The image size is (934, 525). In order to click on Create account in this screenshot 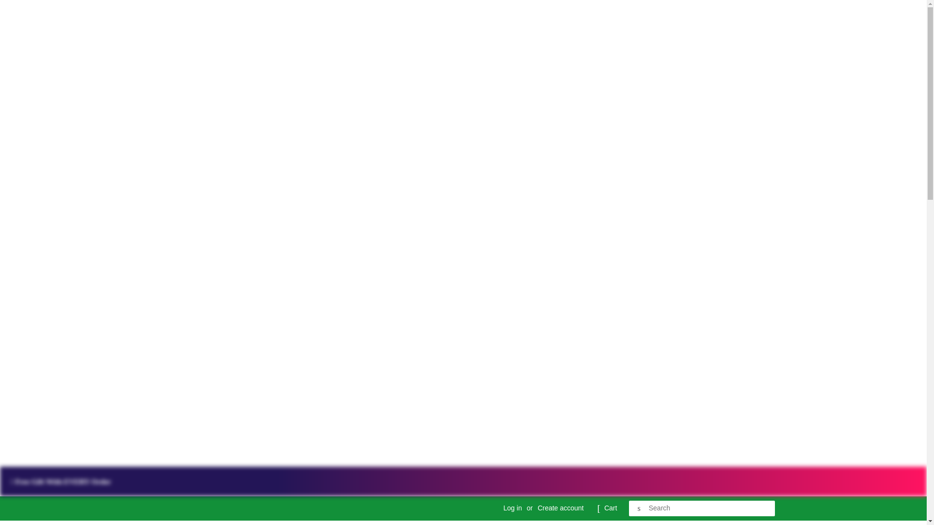, I will do `click(560, 507)`.